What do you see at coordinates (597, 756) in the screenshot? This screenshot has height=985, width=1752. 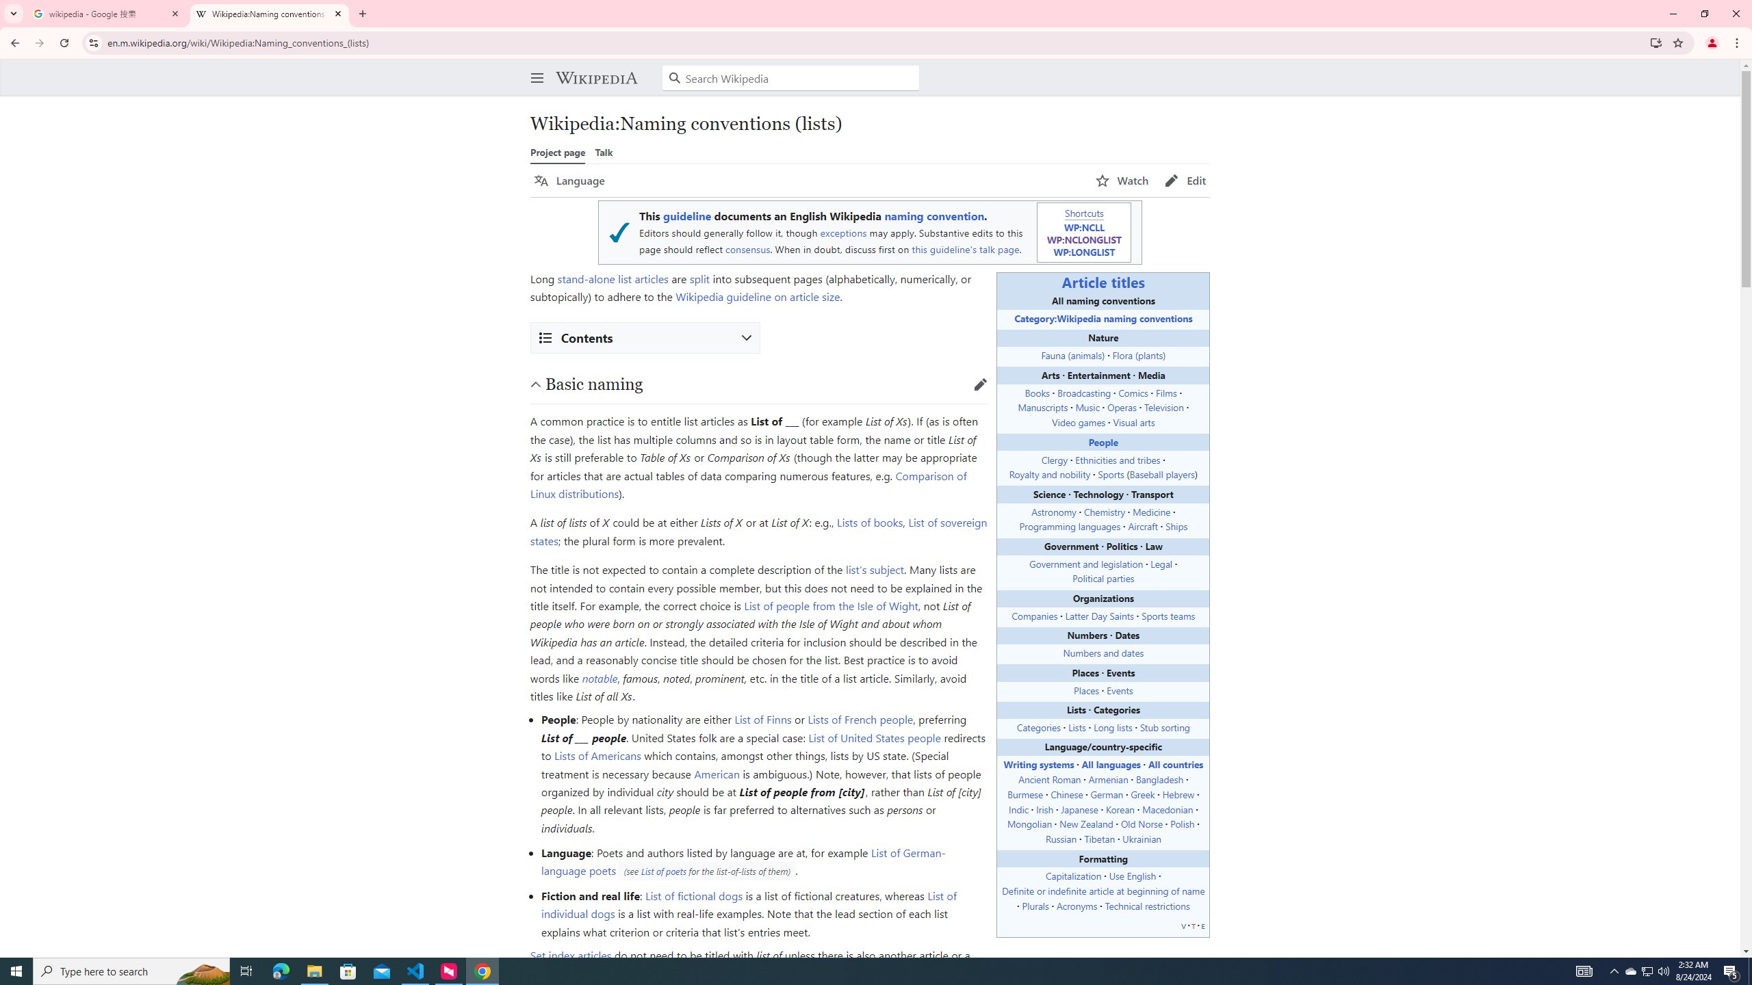 I see `Lists of Americans` at bounding box center [597, 756].